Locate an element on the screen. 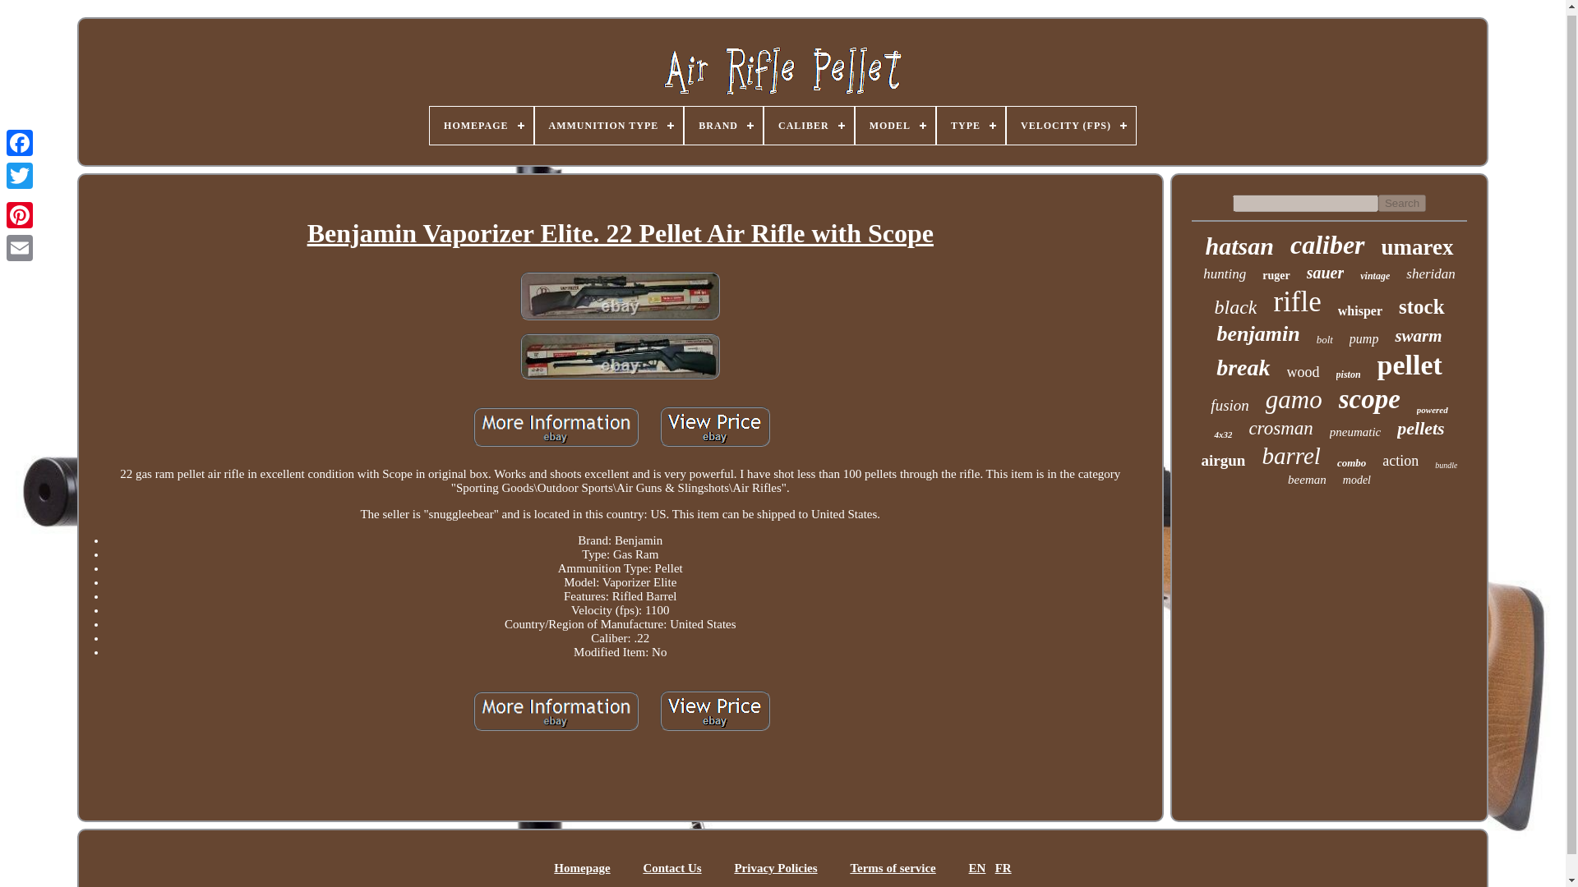 The height and width of the screenshot is (887, 1578). AMMUNITION TYPE is located at coordinates (608, 125).